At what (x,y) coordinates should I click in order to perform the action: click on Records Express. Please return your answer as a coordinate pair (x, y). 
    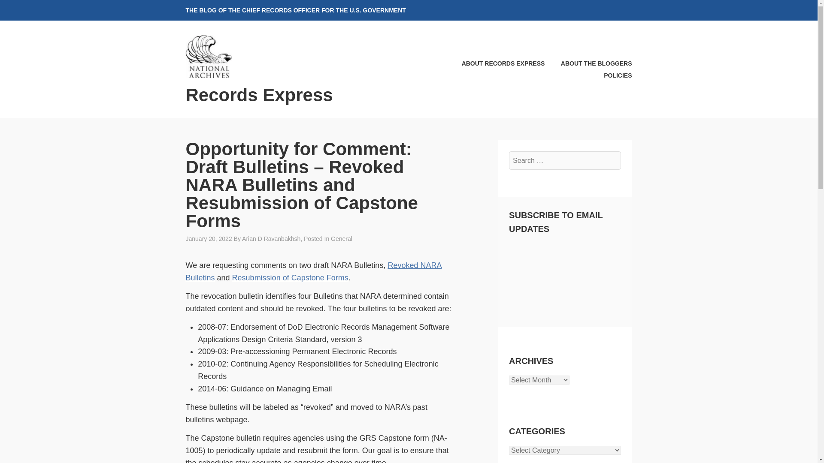
    Looking at the image, I should click on (259, 95).